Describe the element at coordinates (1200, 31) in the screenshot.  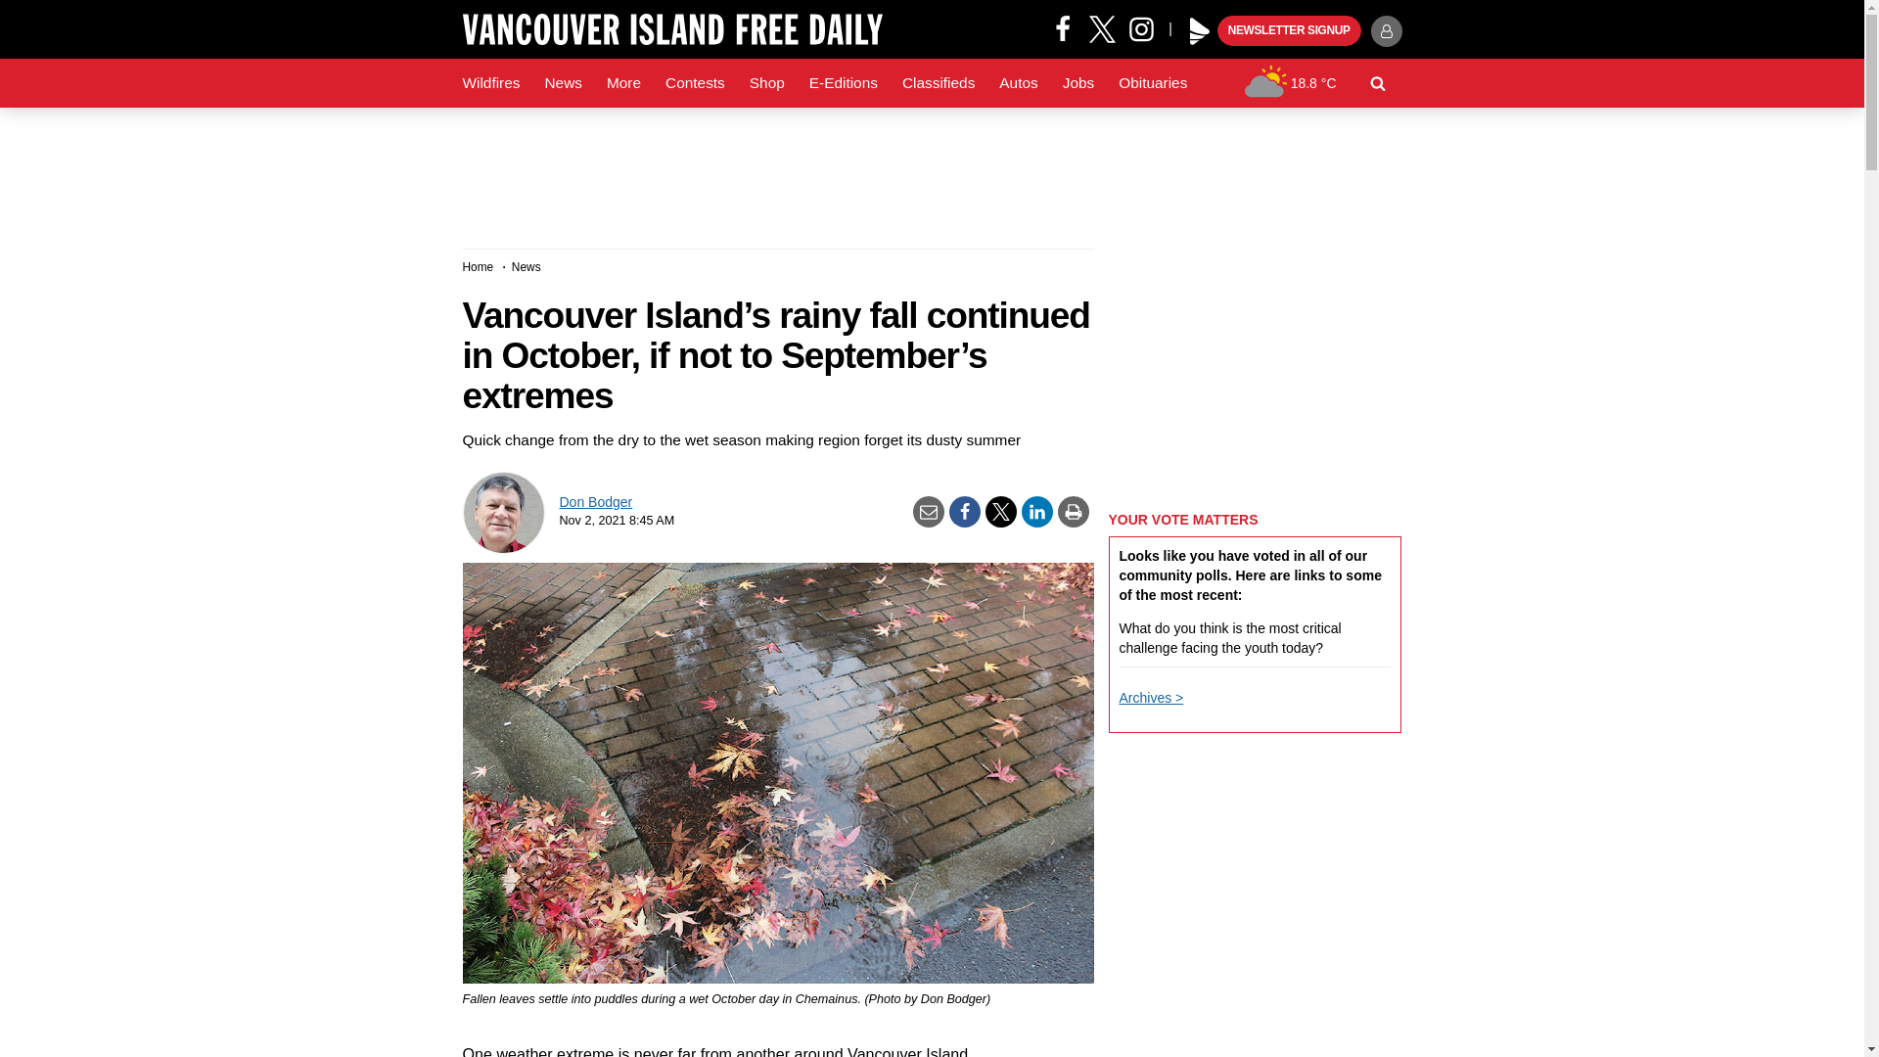
I see `Black Press Media` at that location.